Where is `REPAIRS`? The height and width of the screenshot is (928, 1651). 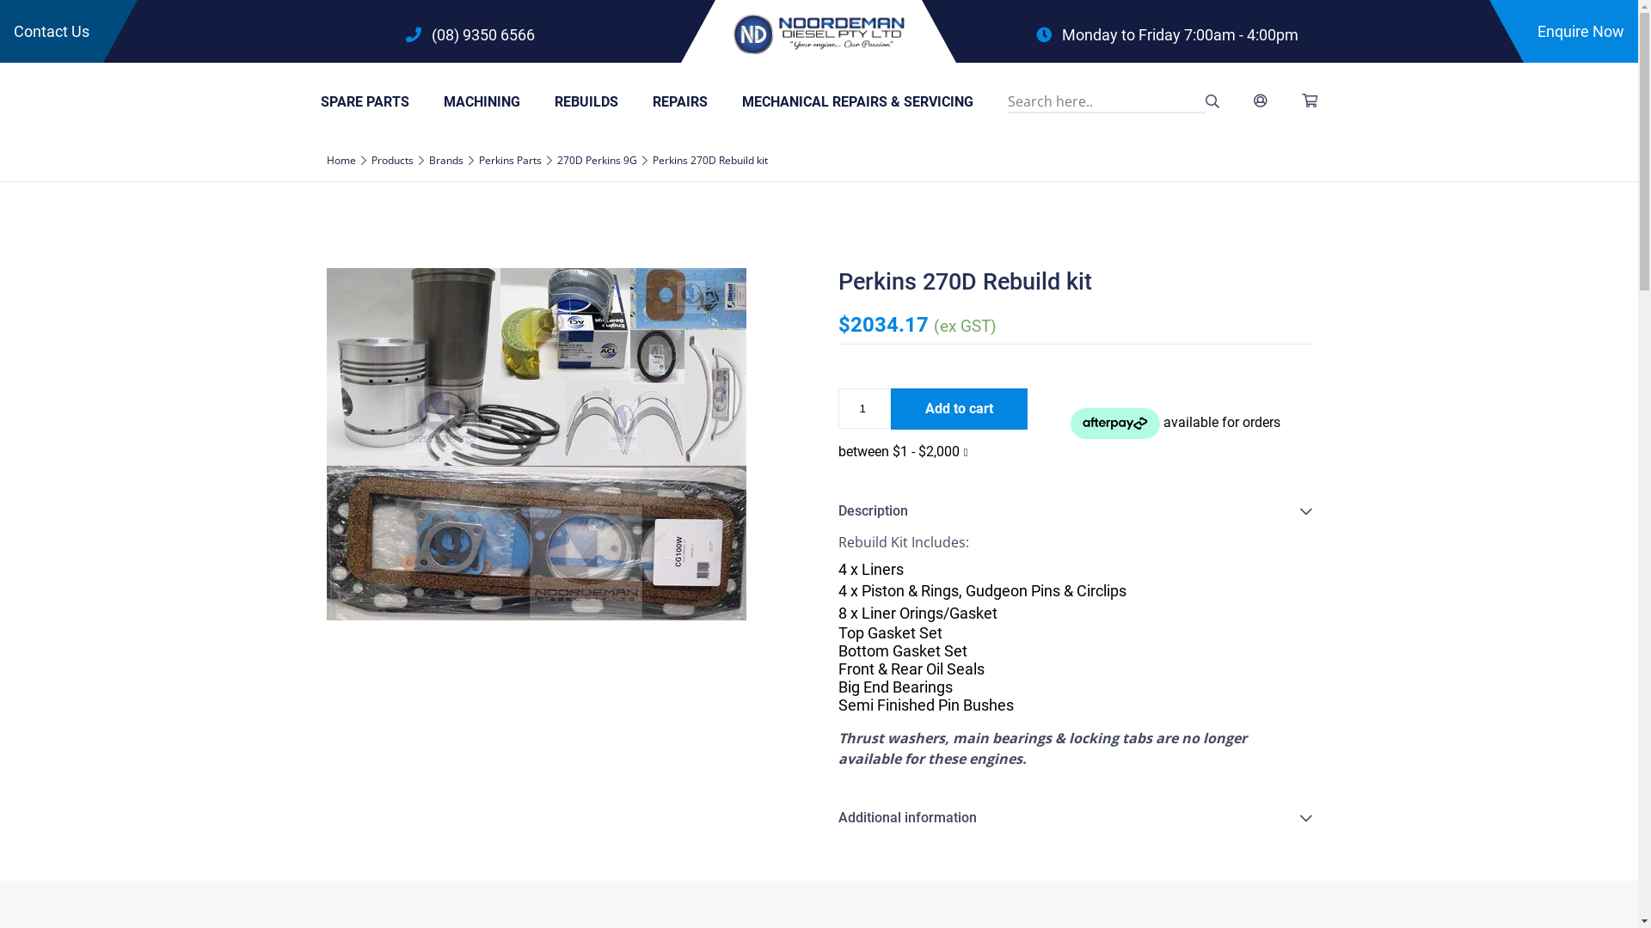
REPAIRS is located at coordinates (680, 101).